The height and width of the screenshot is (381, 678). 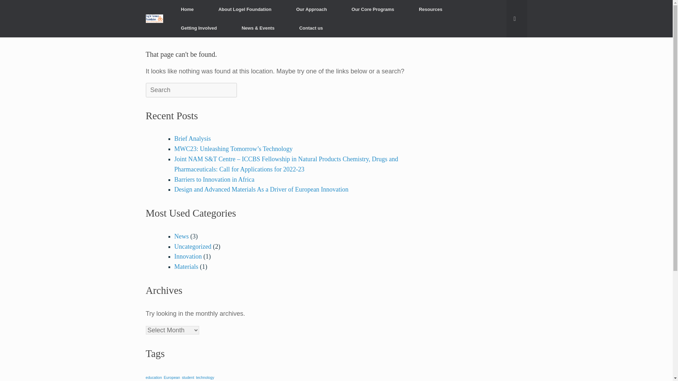 What do you see at coordinates (182, 236) in the screenshot?
I see `News` at bounding box center [182, 236].